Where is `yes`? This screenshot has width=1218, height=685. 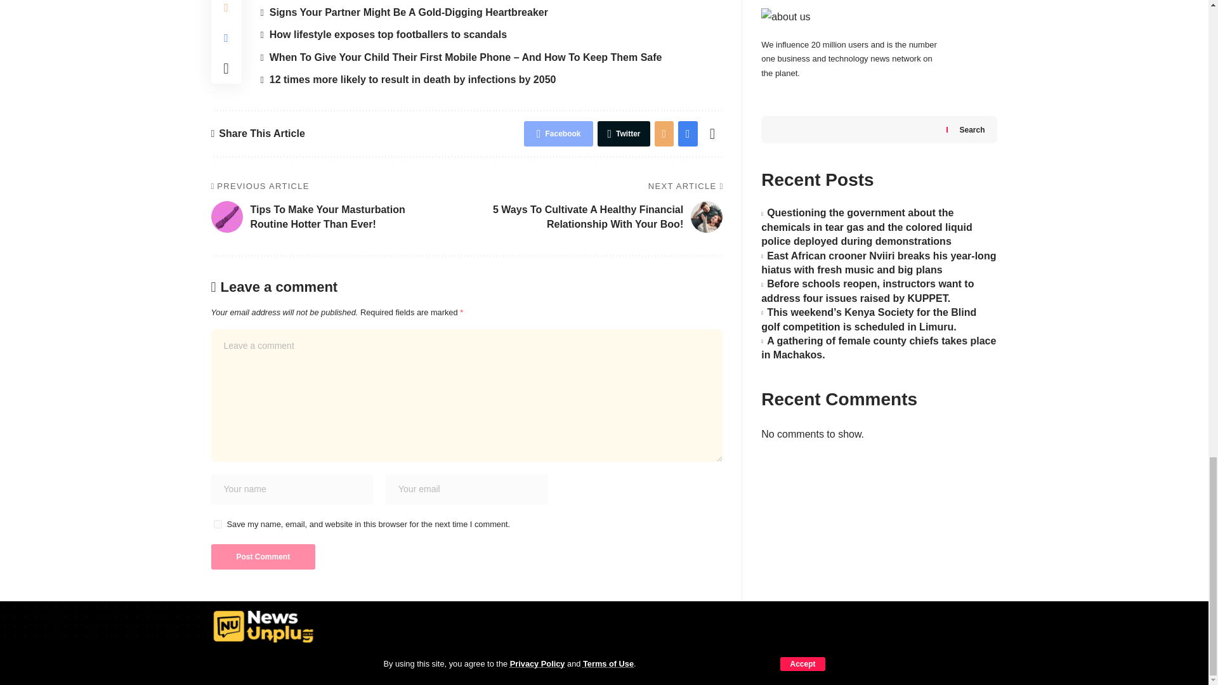 yes is located at coordinates (217, 524).